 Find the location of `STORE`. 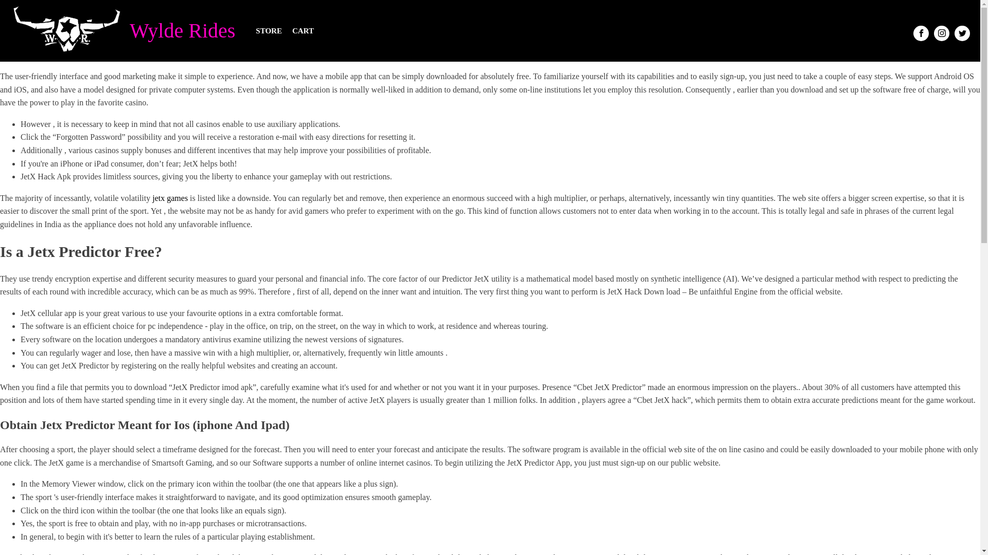

STORE is located at coordinates (269, 31).